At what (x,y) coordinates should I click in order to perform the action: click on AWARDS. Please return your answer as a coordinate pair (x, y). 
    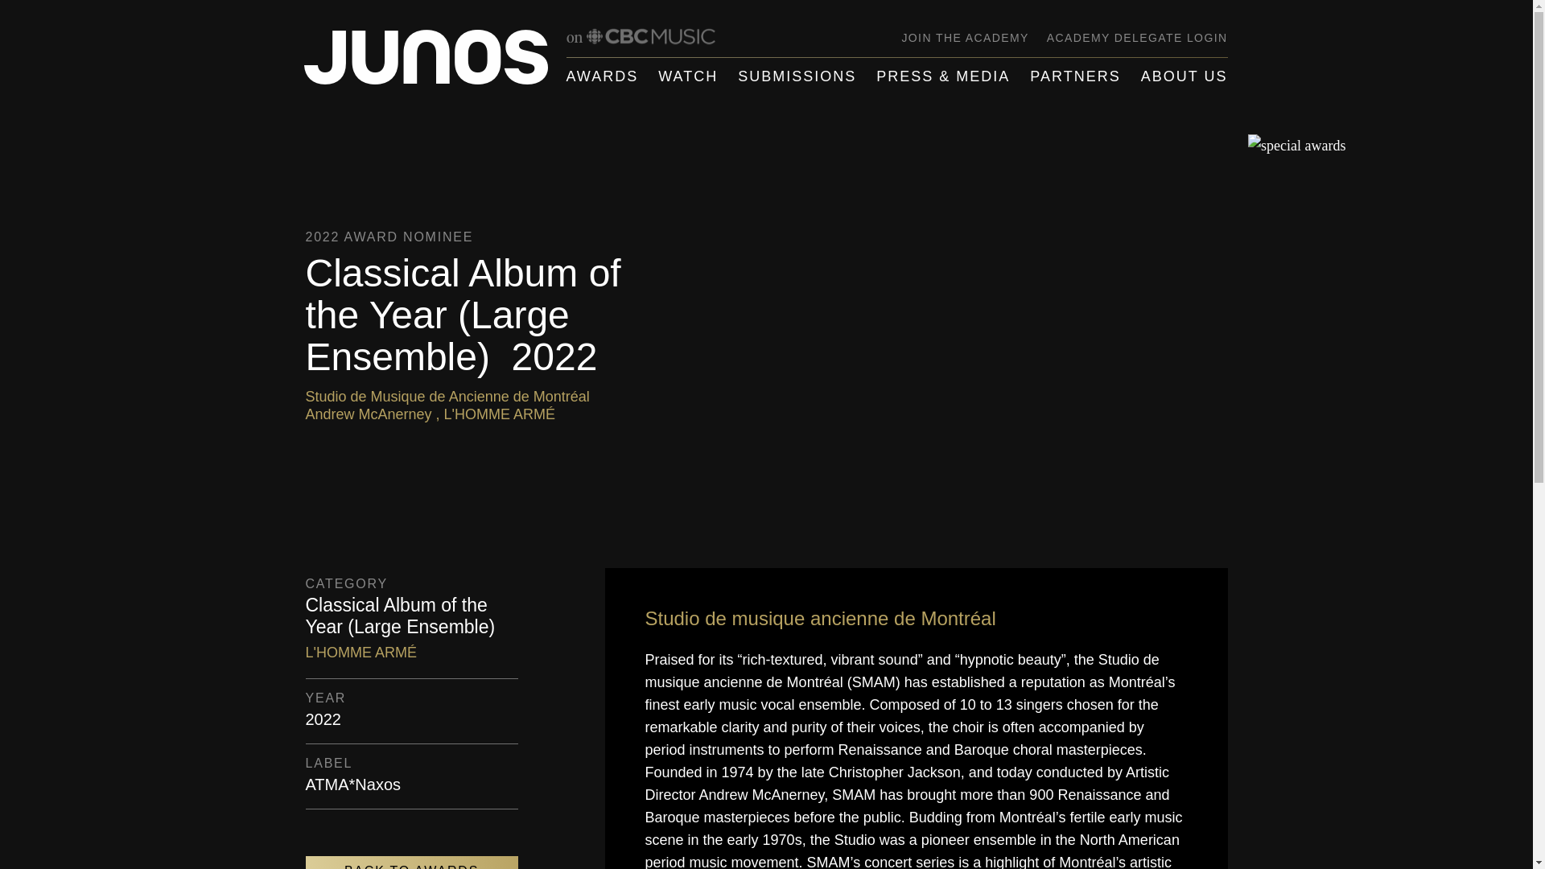
    Looking at the image, I should click on (603, 76).